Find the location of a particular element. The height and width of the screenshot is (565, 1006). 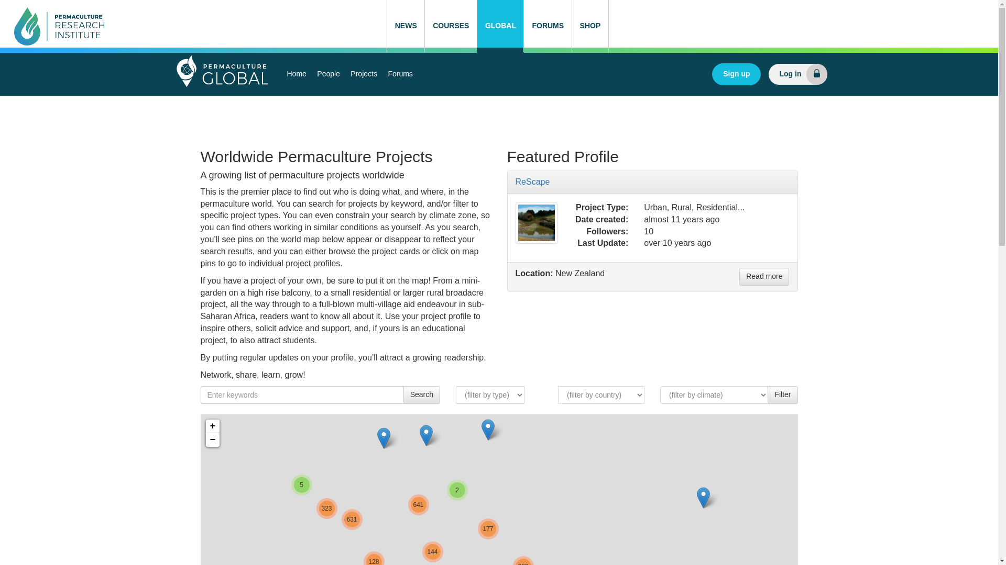

GLOBAL is located at coordinates (500, 26).